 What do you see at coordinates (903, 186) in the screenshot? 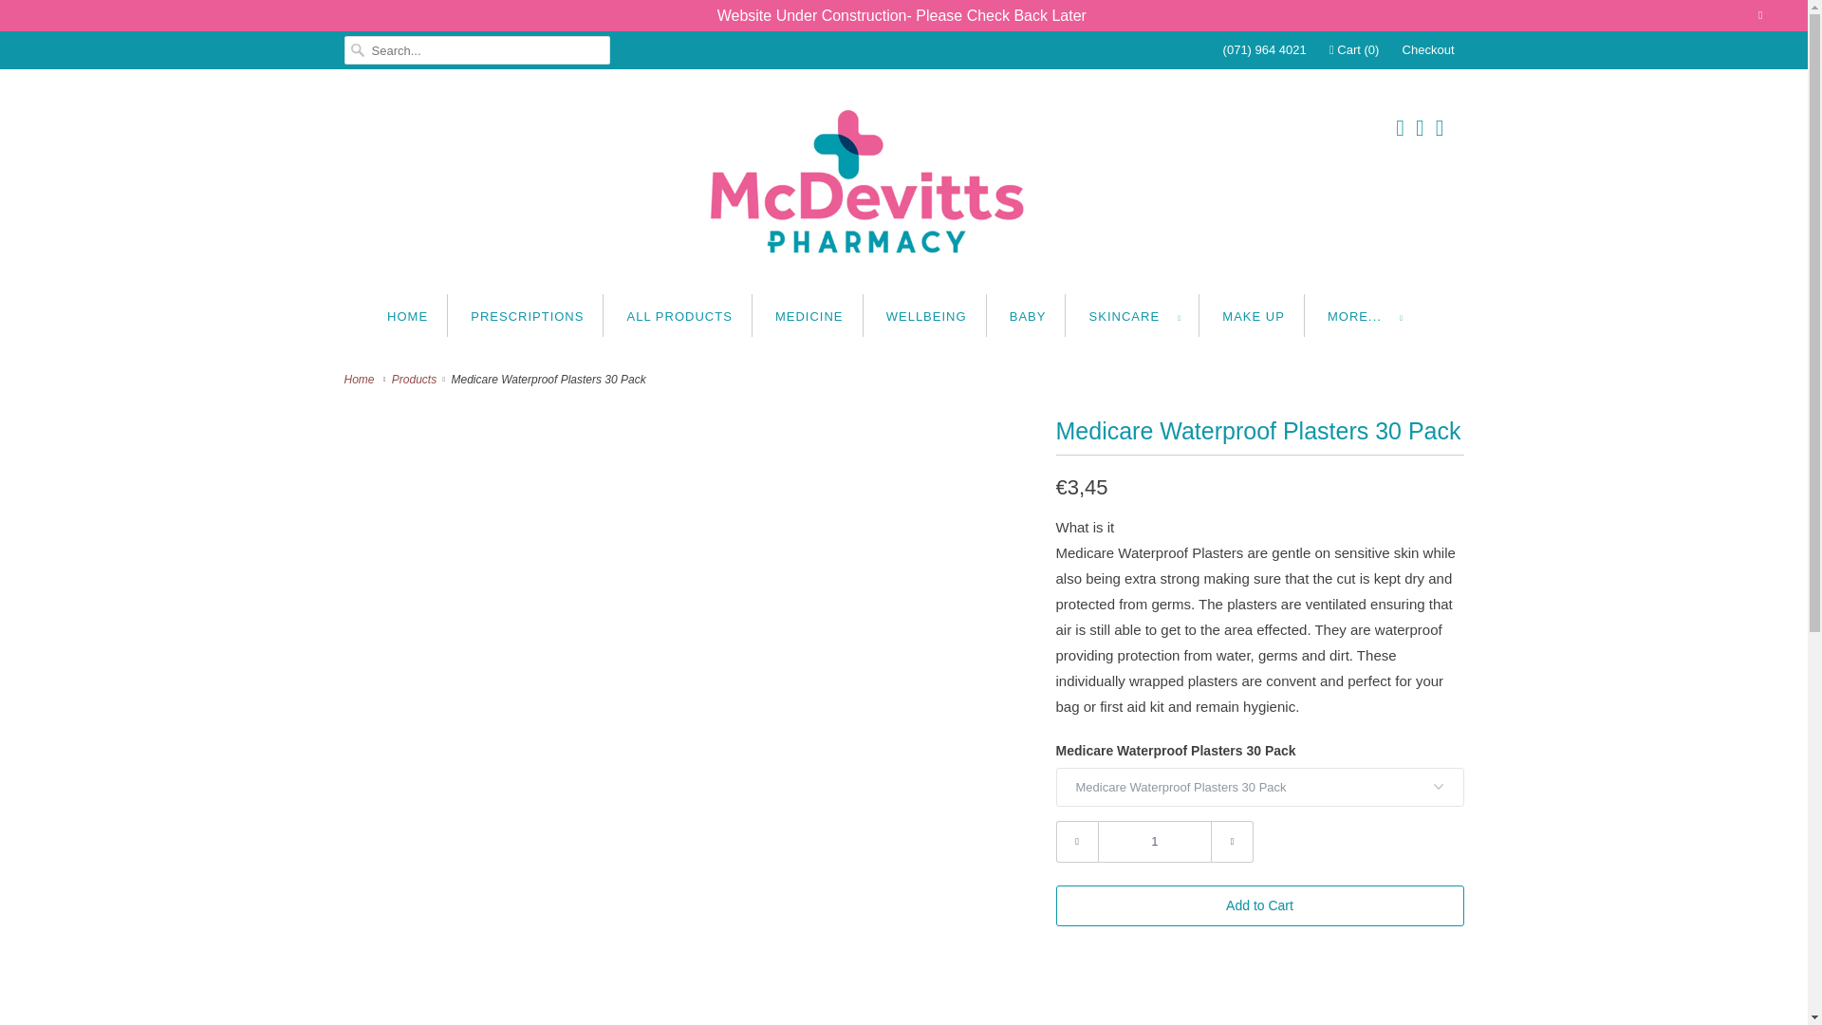
I see `Mc Devitt's Pharmacy` at bounding box center [903, 186].